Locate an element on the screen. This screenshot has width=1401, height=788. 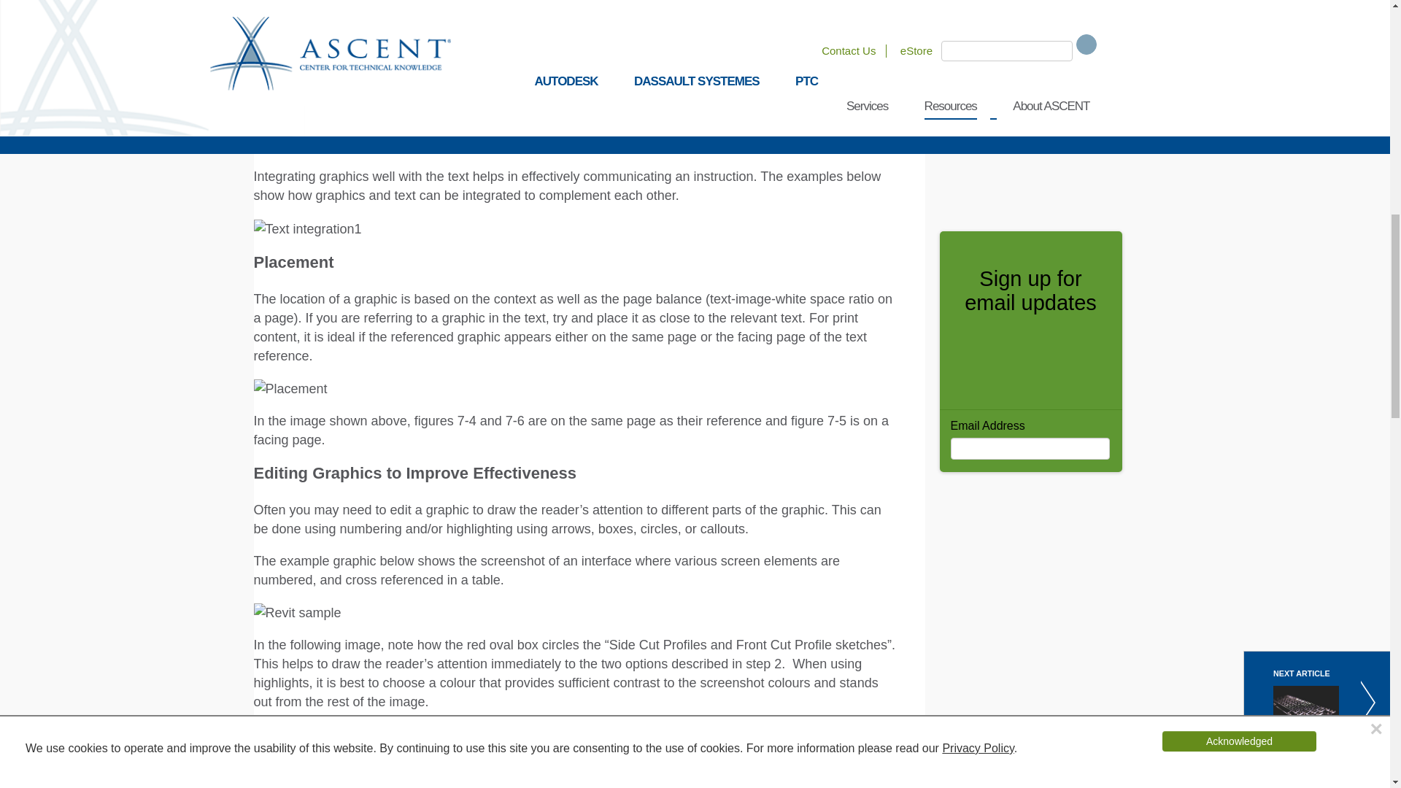
Placement is located at coordinates (290, 388).